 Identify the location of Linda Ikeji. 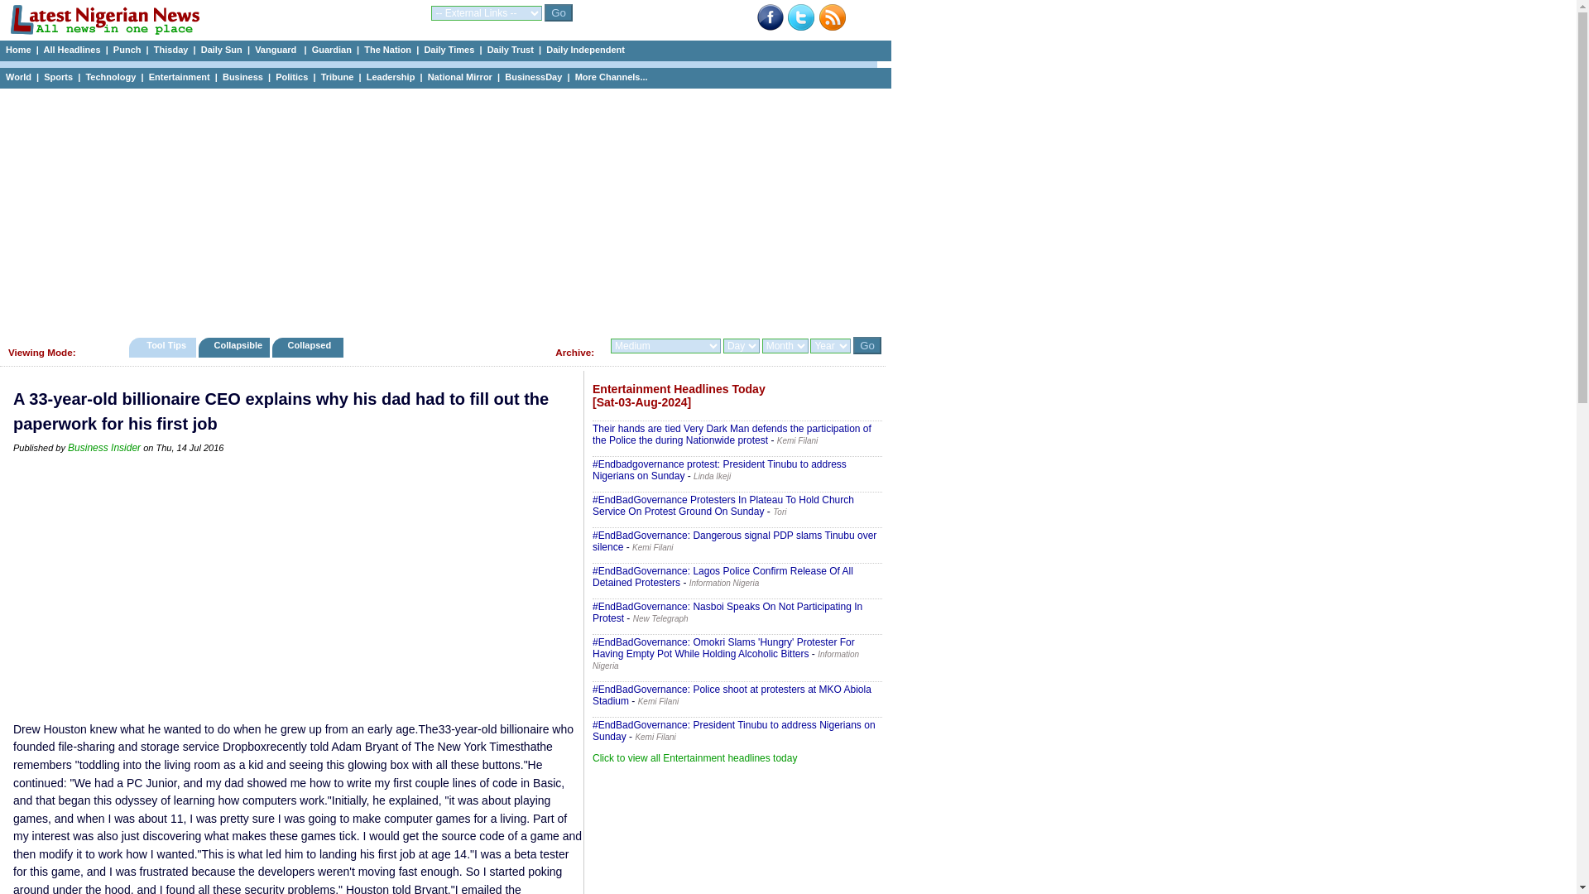
(712, 477).